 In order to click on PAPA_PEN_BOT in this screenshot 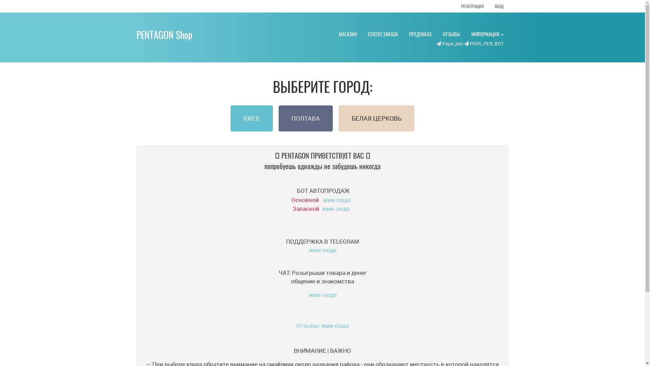, I will do `click(483, 43)`.